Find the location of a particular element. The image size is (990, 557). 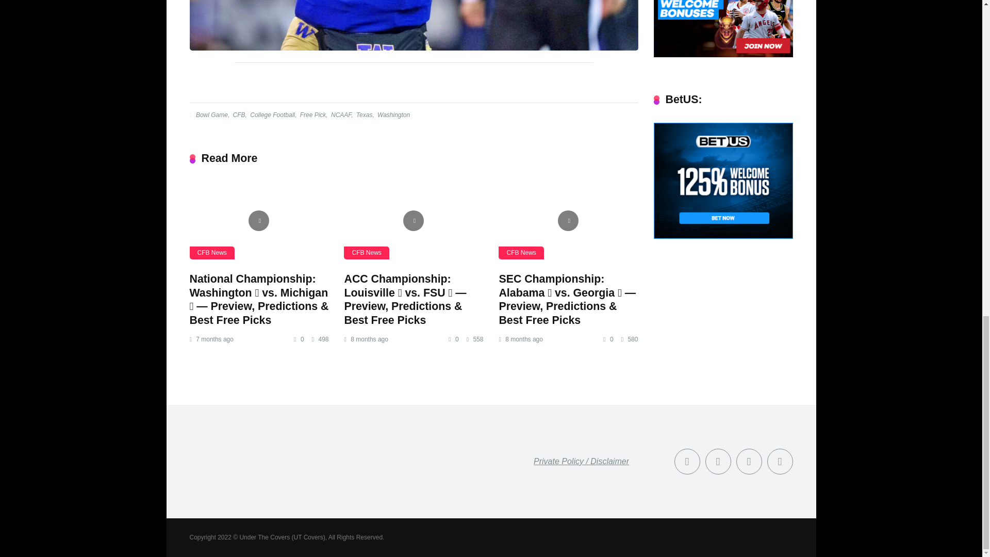

Texas is located at coordinates (364, 115).